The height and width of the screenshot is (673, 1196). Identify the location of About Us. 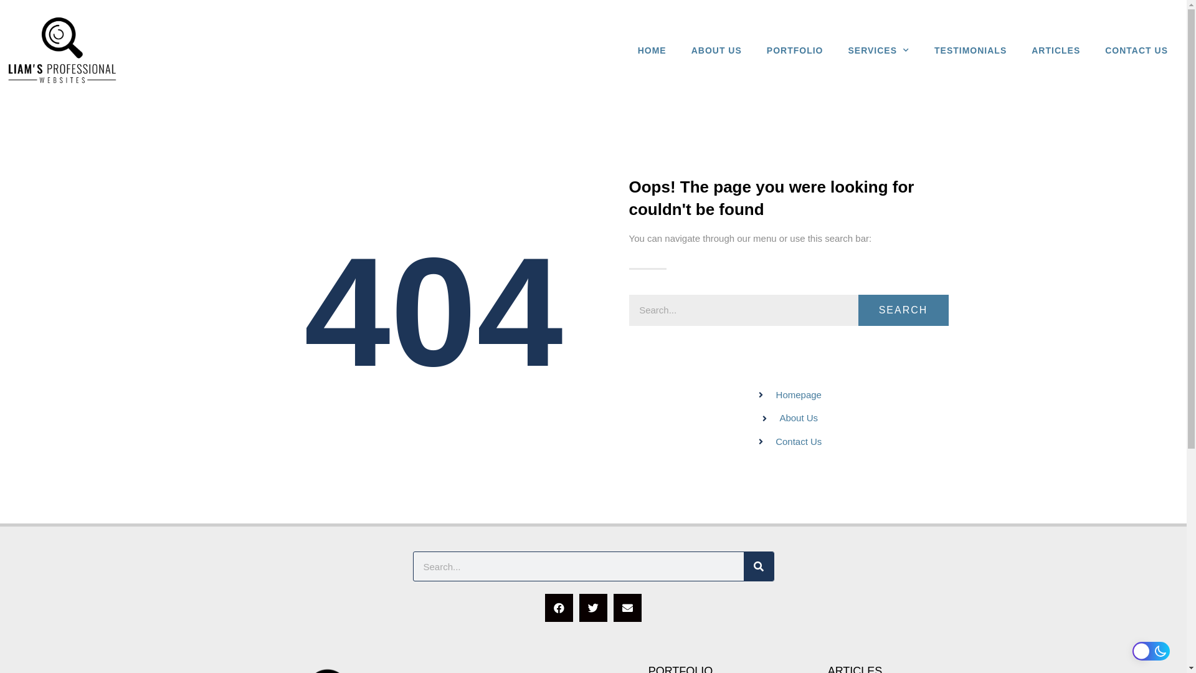
(789, 419).